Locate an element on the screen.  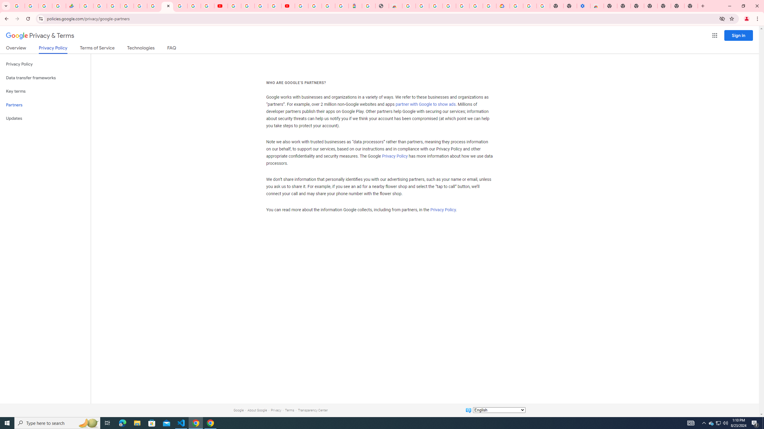
Privacy Checkup is located at coordinates (207, 6).